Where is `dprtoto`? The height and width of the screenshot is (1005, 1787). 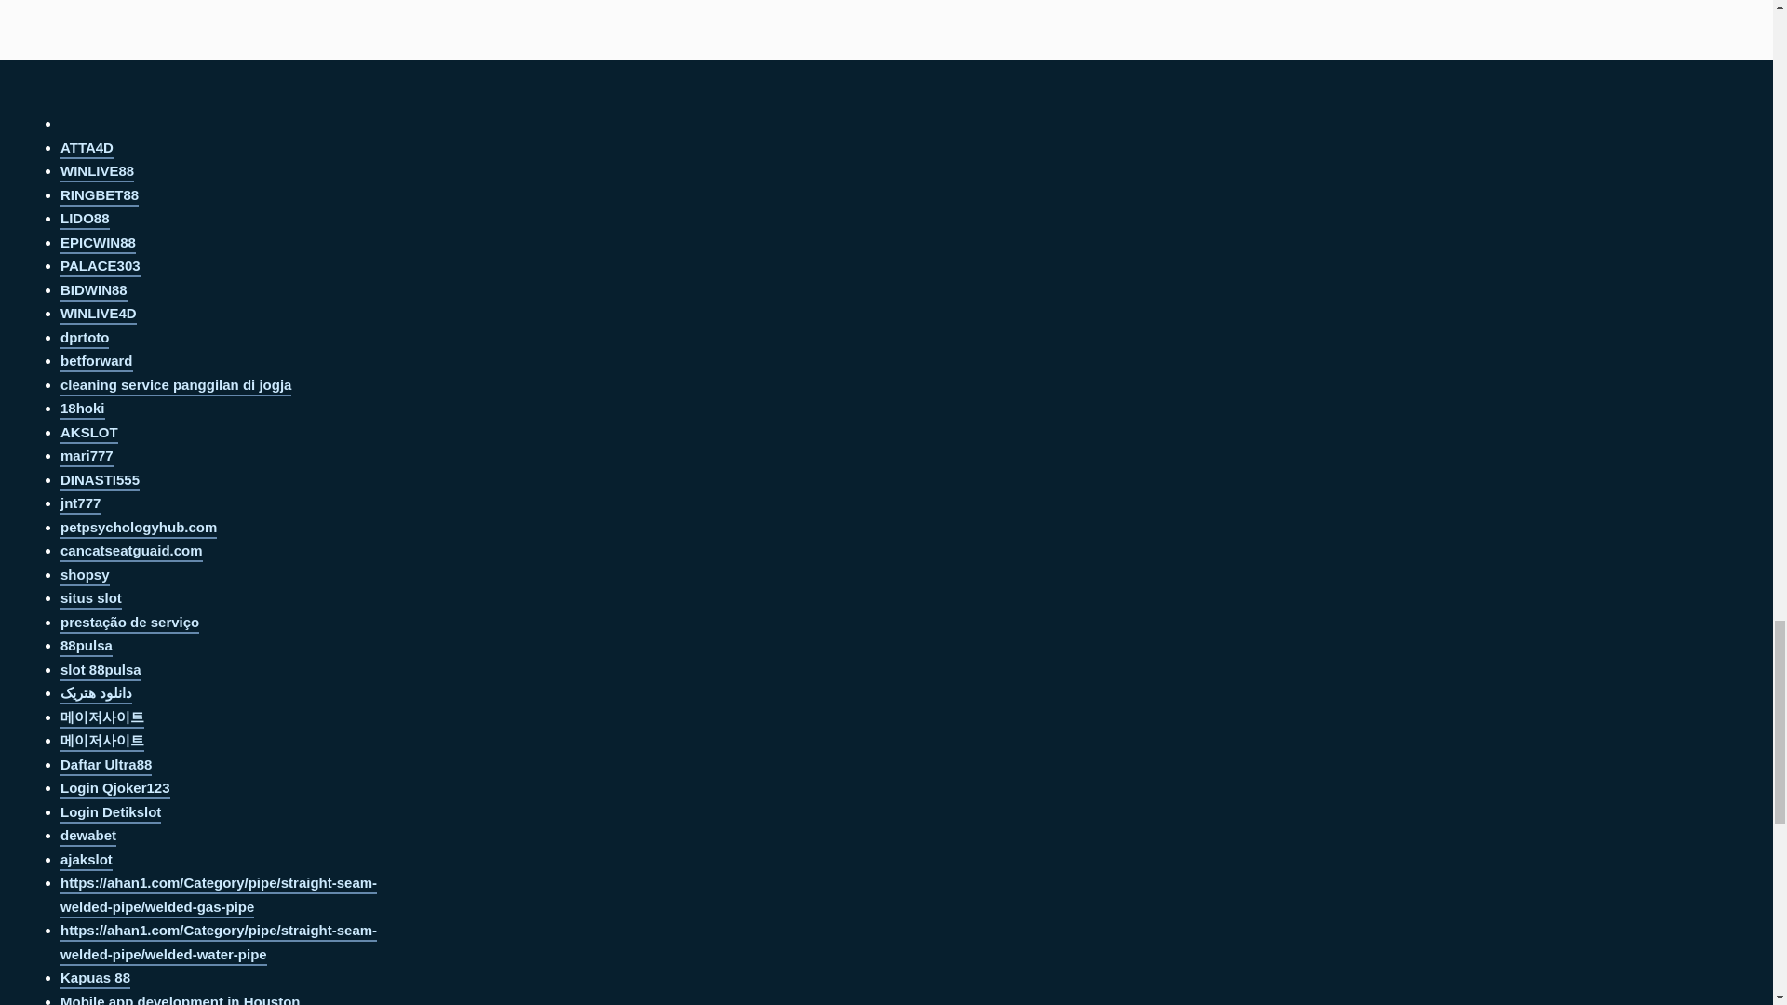 dprtoto is located at coordinates (85, 339).